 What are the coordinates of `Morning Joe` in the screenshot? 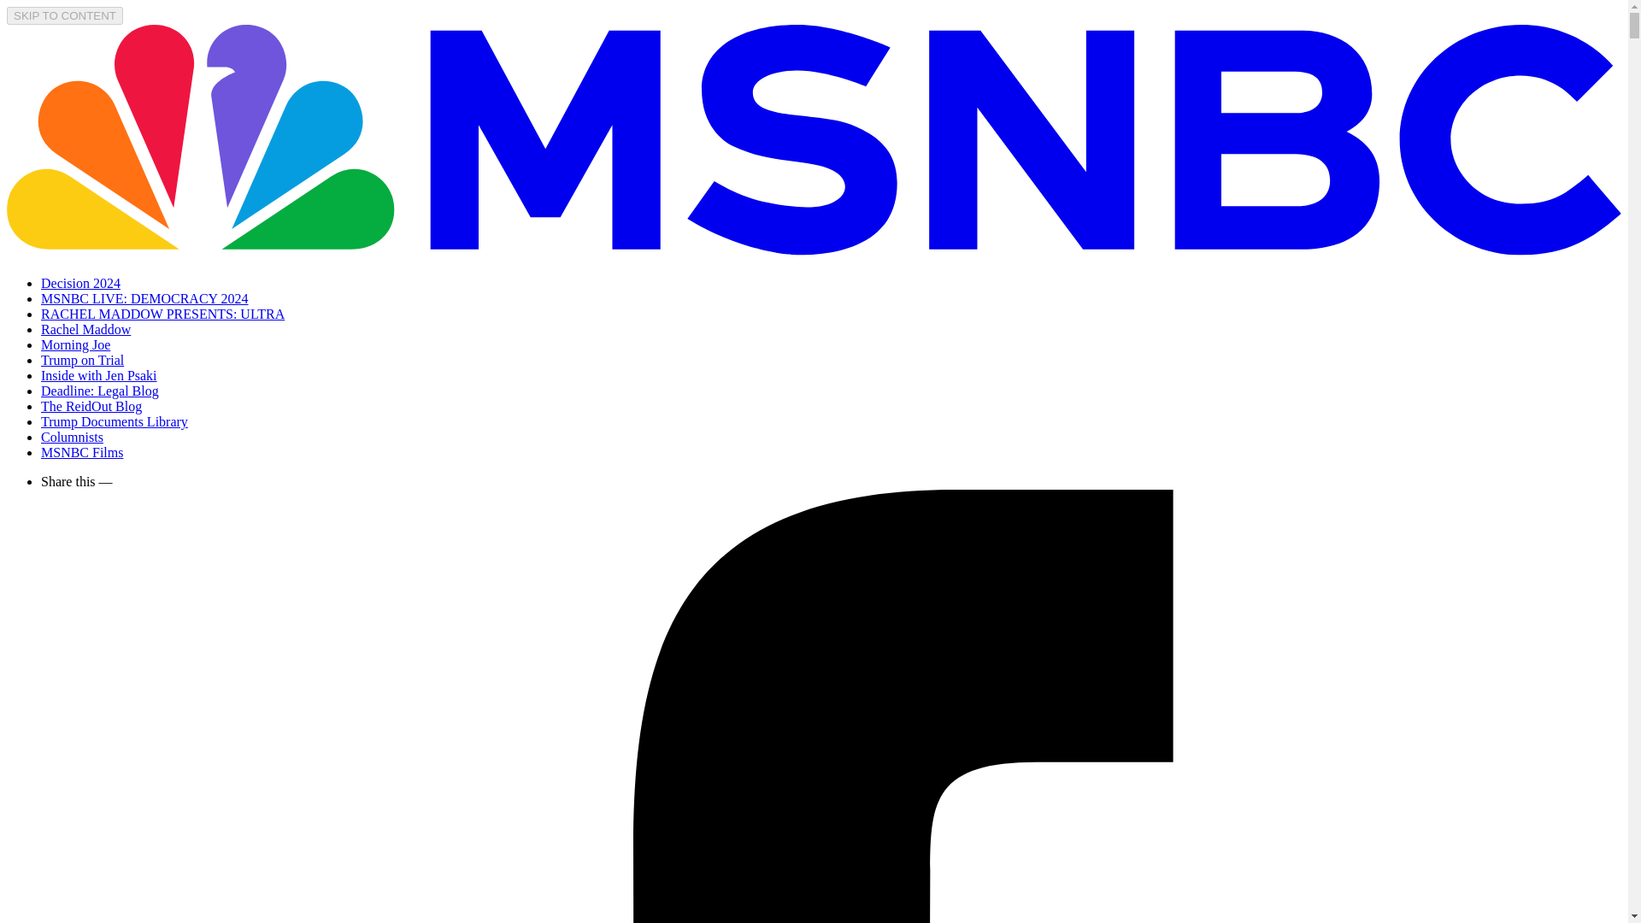 It's located at (75, 344).